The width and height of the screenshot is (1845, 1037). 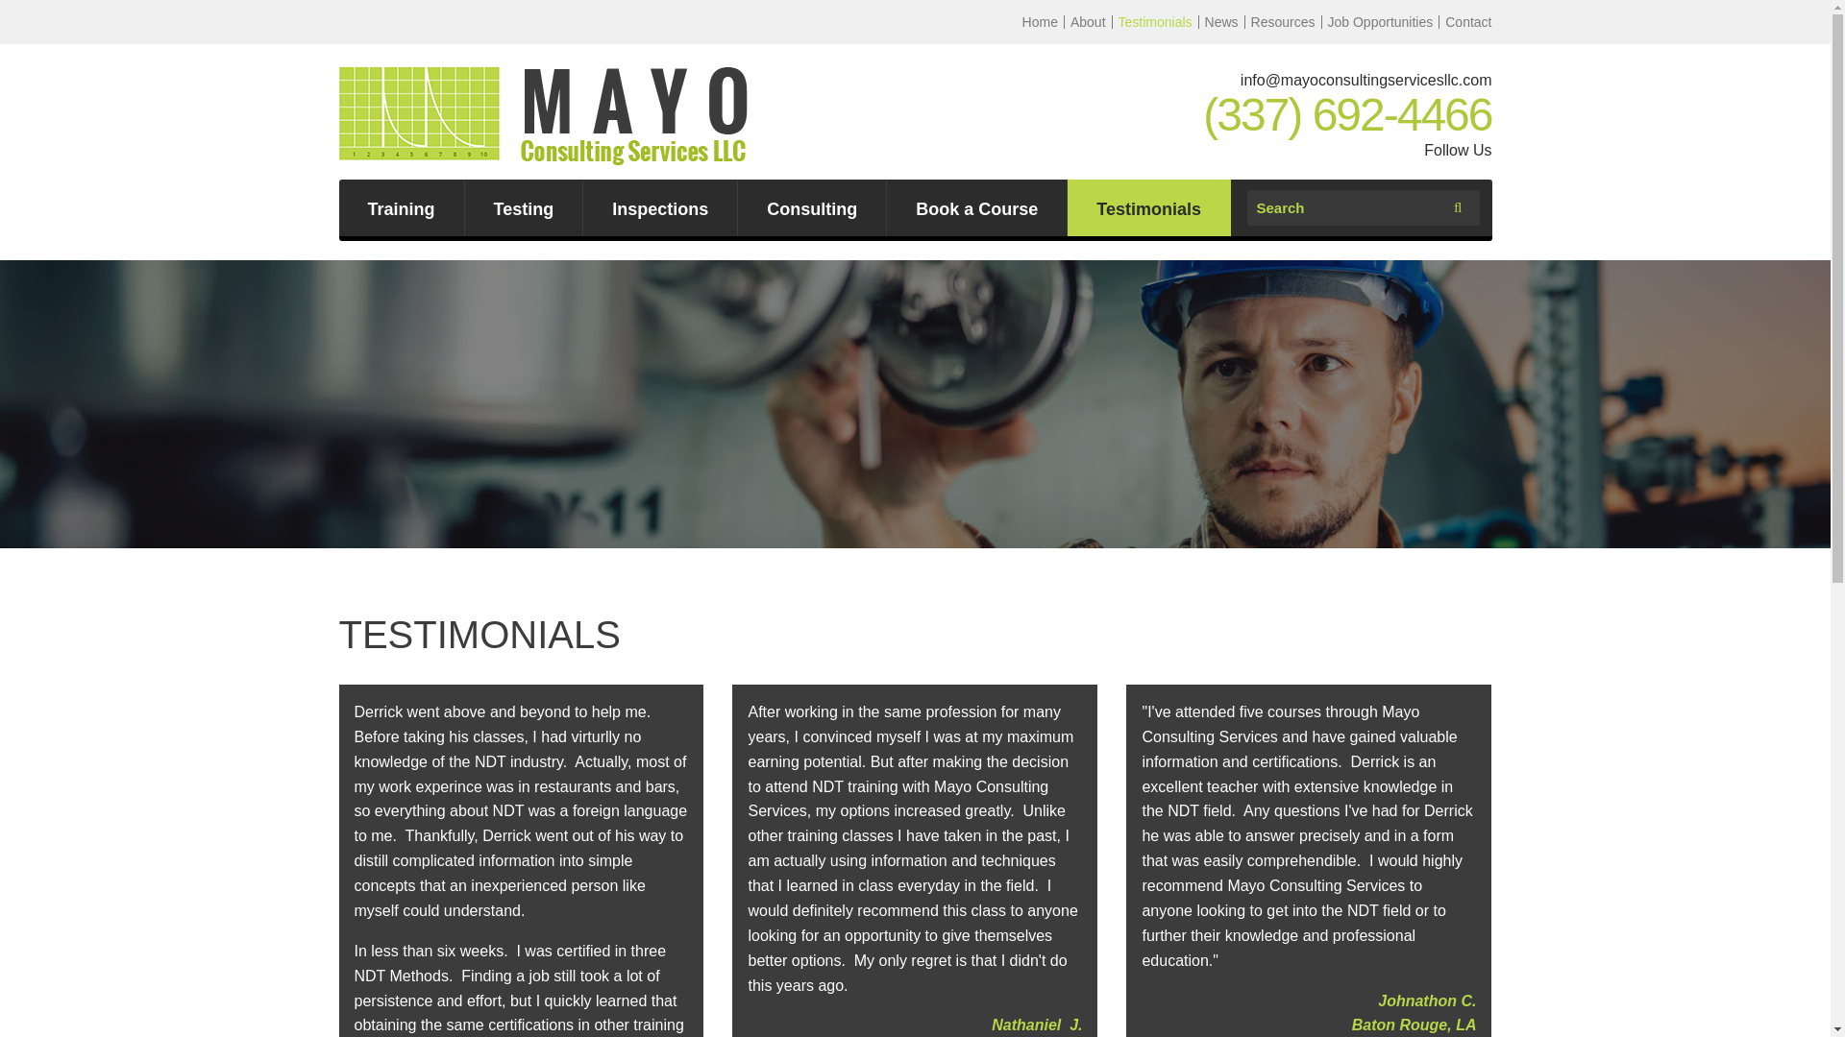 What do you see at coordinates (1283, 22) in the screenshot?
I see `Resources` at bounding box center [1283, 22].